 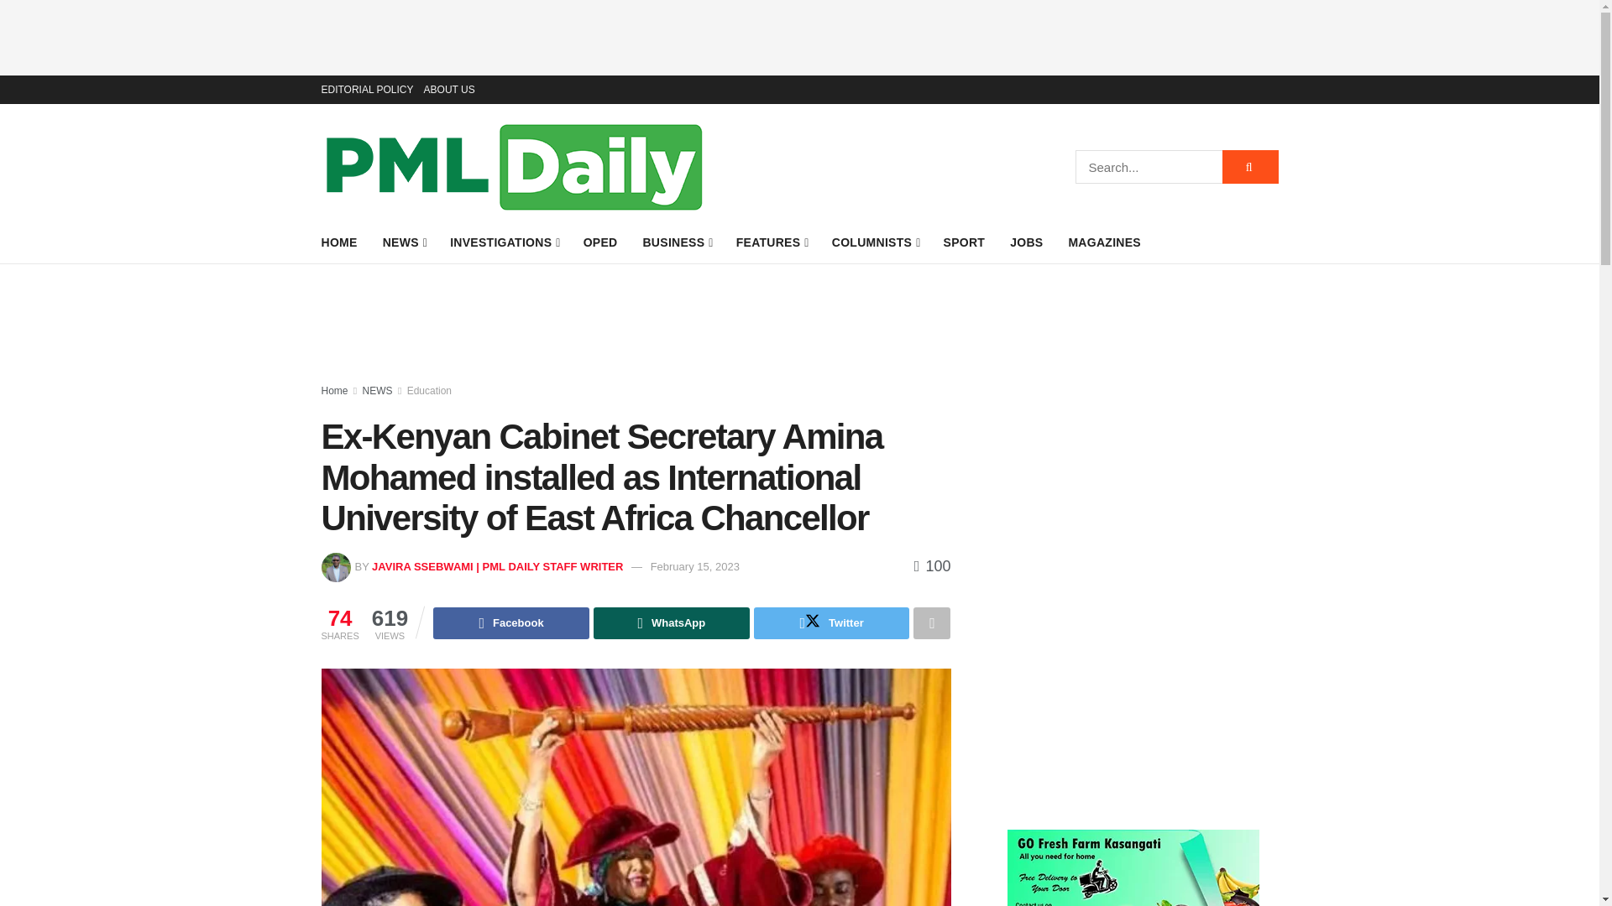 What do you see at coordinates (404, 242) in the screenshot?
I see `NEWS` at bounding box center [404, 242].